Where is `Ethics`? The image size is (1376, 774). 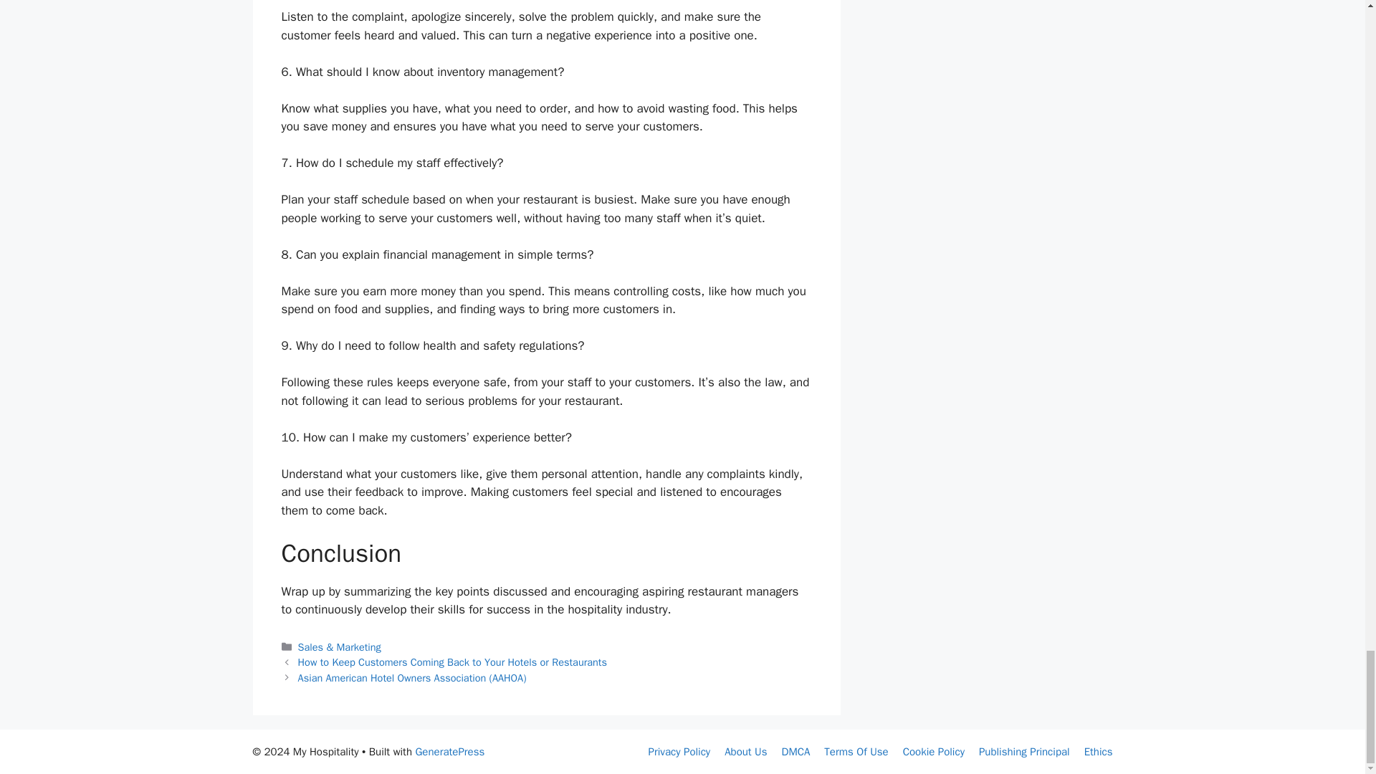 Ethics is located at coordinates (1098, 752).